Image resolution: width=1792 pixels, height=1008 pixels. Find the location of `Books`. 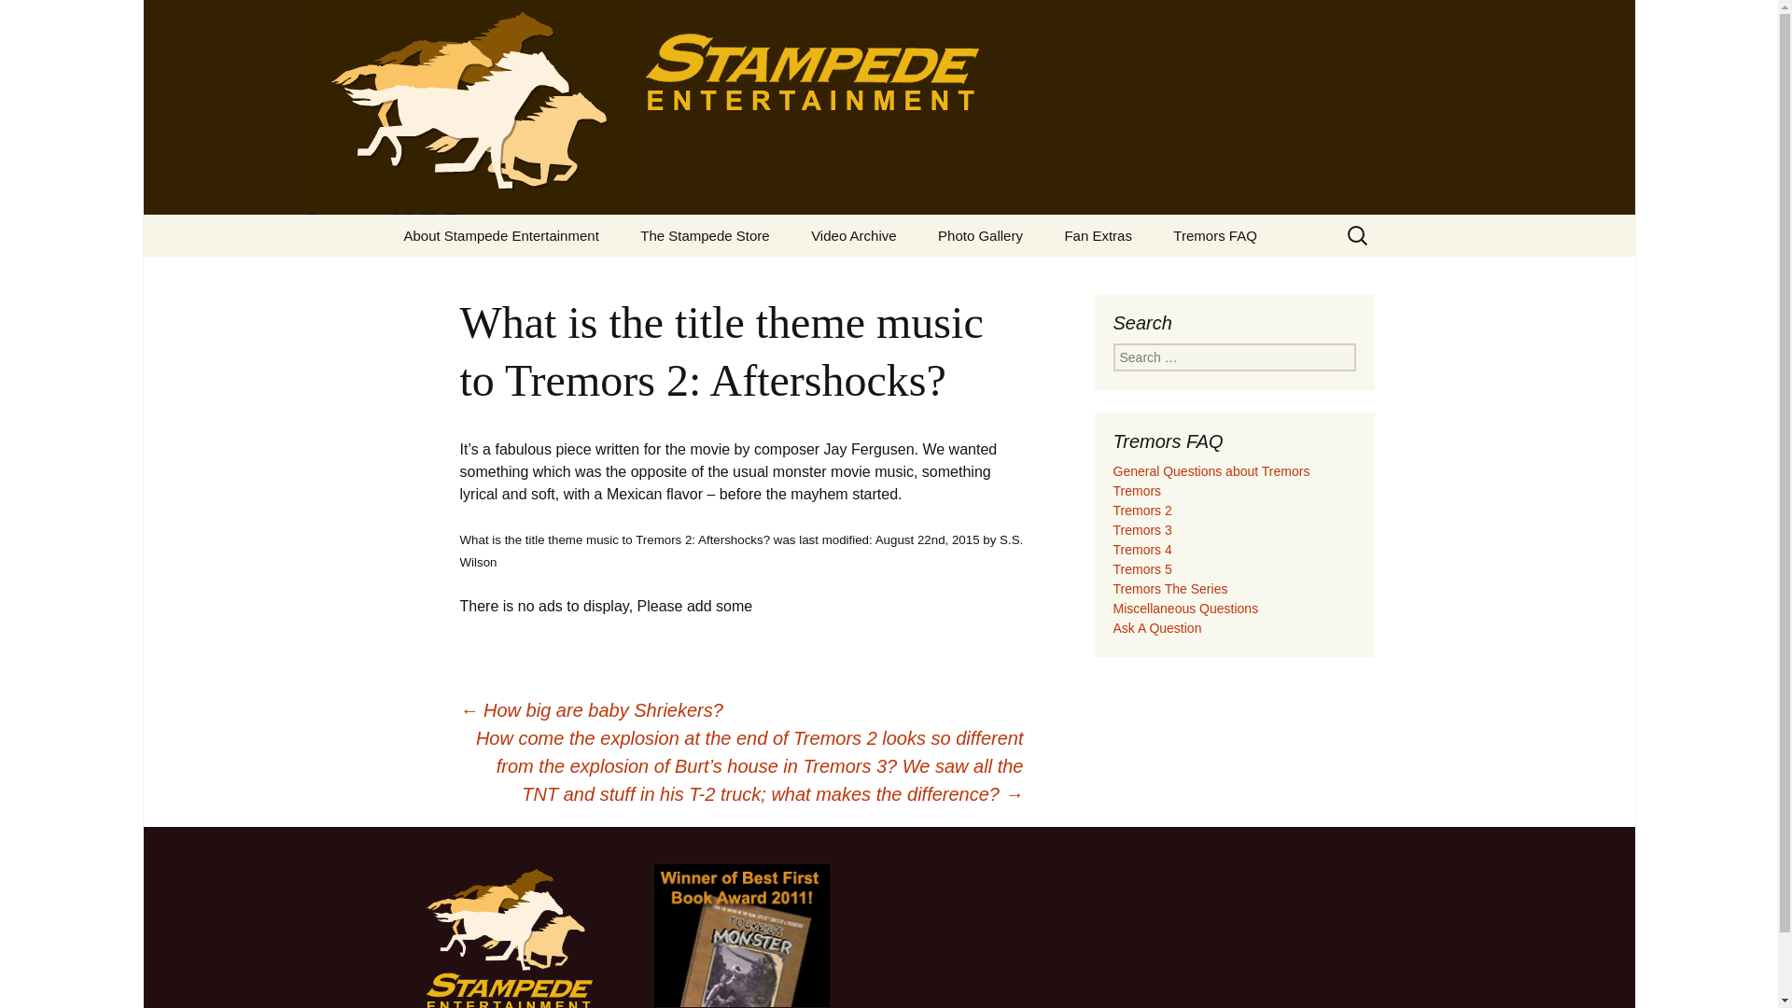

Books is located at coordinates (715, 277).